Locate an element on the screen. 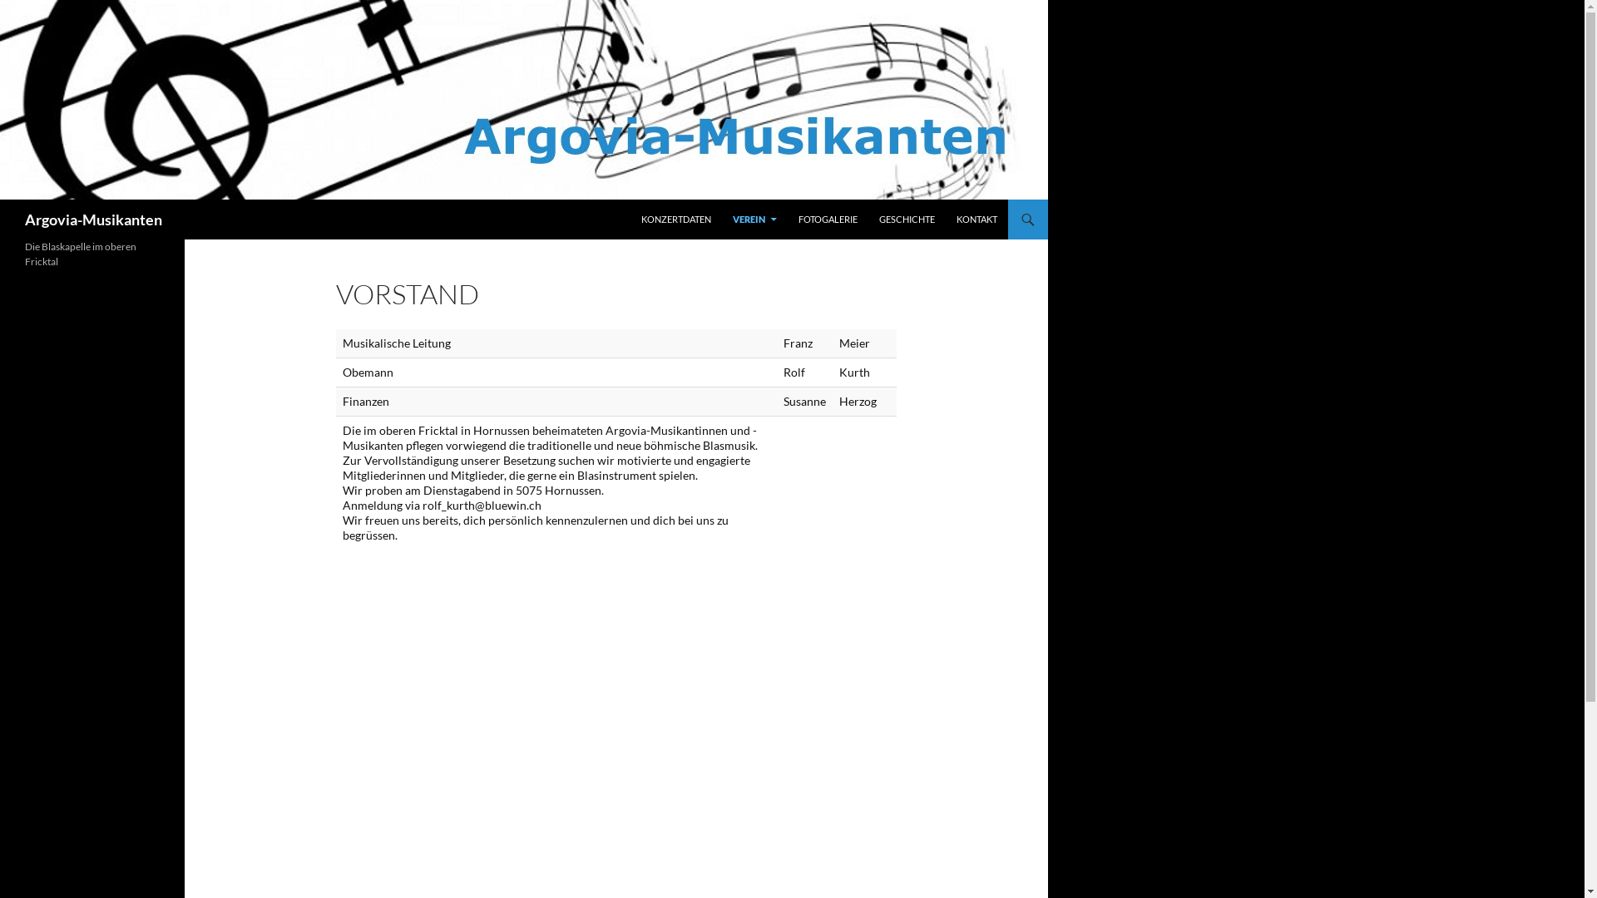 The height and width of the screenshot is (898, 1597). KONTAKT is located at coordinates (976, 220).